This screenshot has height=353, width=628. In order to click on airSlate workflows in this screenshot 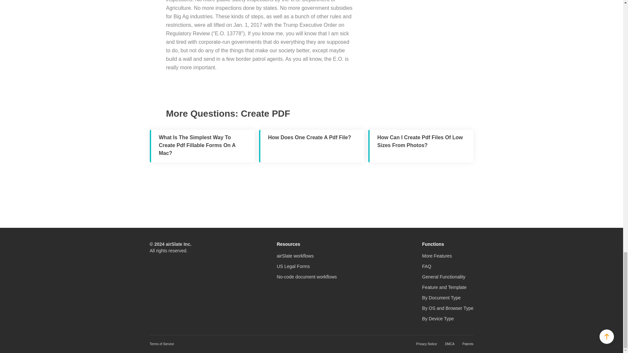, I will do `click(295, 256)`.